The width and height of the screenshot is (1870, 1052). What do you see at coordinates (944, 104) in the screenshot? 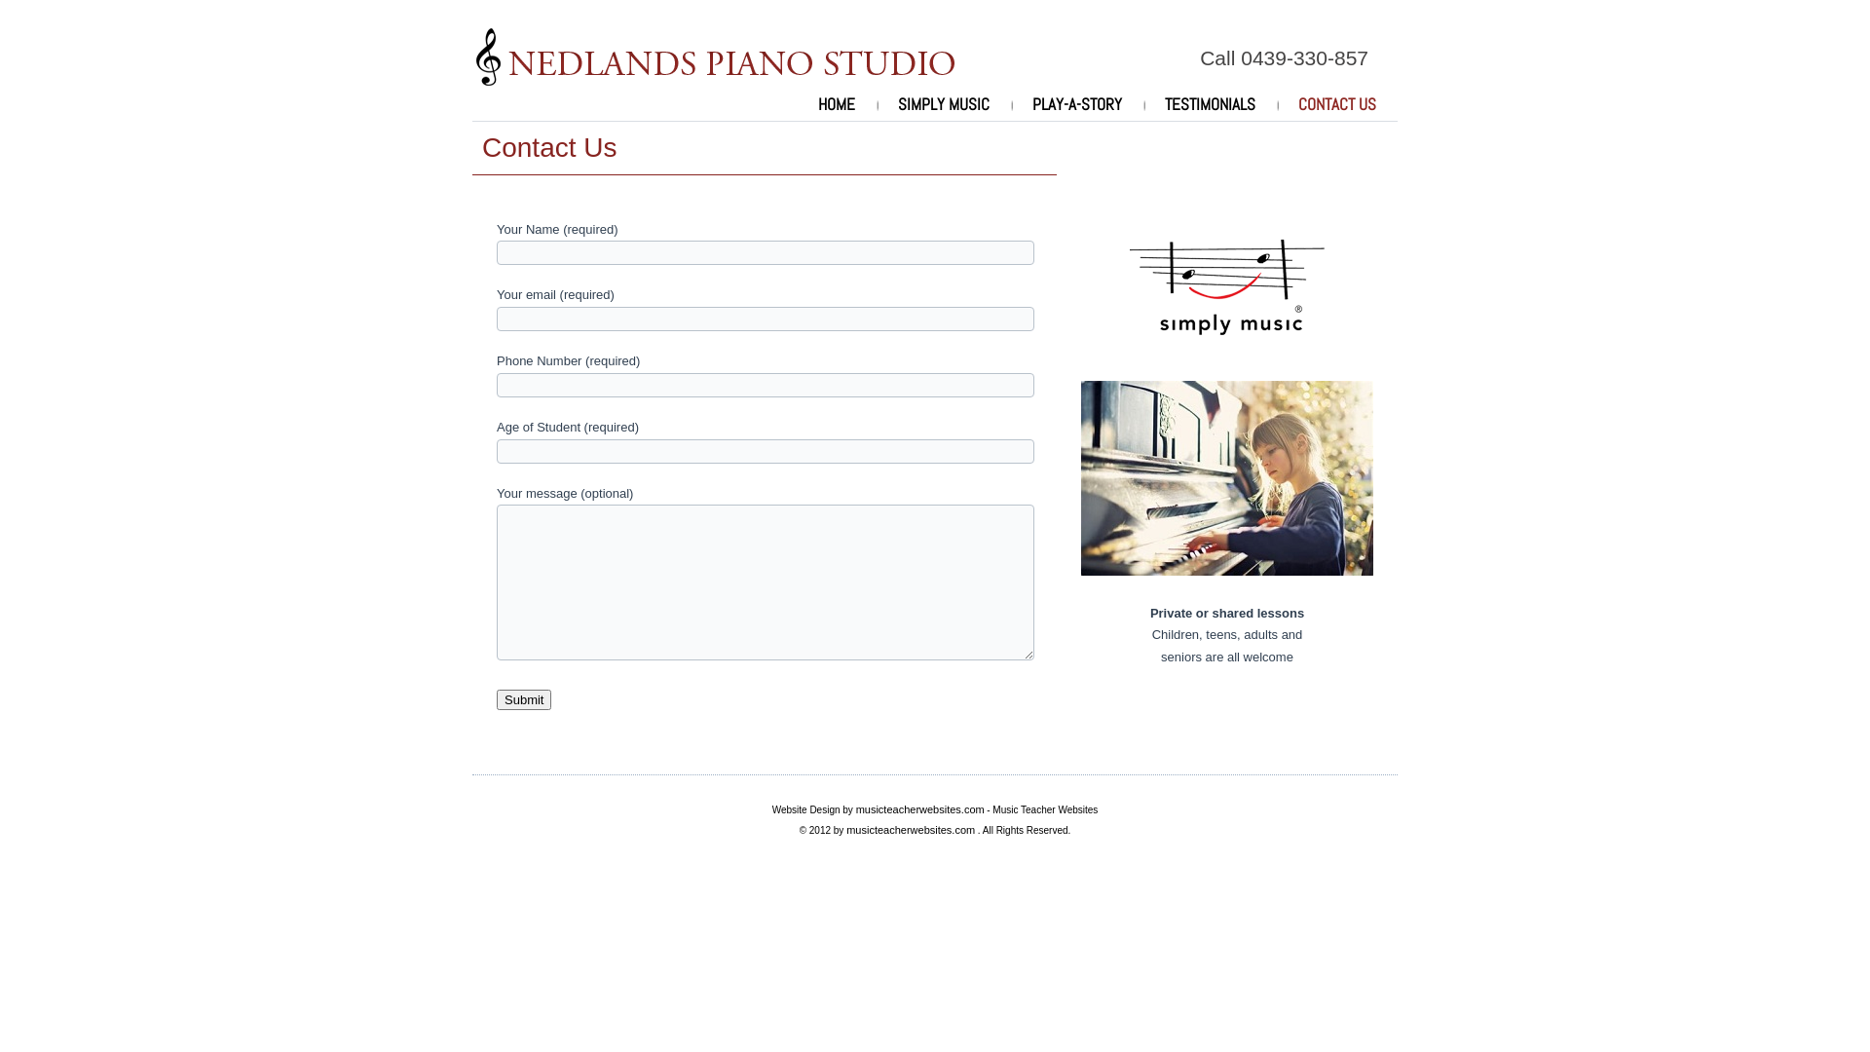
I see `SIMPLY MUSIC` at bounding box center [944, 104].